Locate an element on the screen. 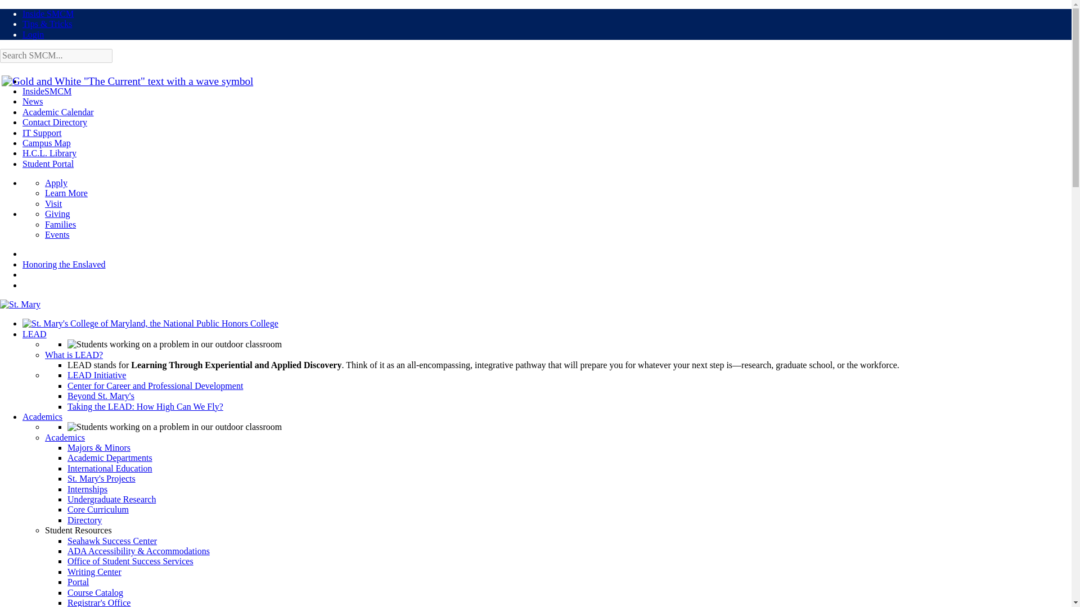 The width and height of the screenshot is (1080, 607). Families is located at coordinates (60, 224).